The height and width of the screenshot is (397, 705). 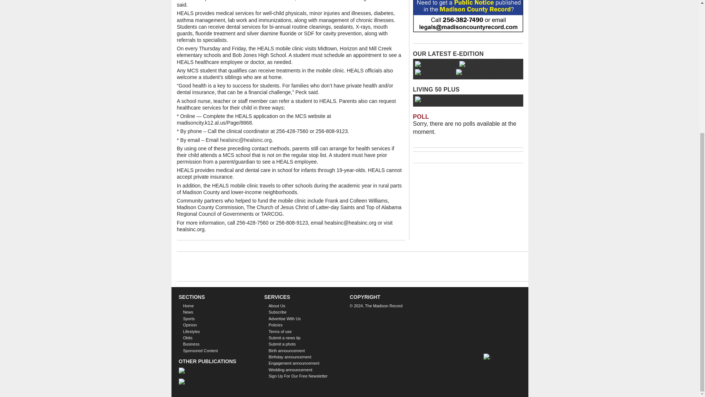 I want to click on OUR LATEST E-EDITION, so click(x=448, y=54).